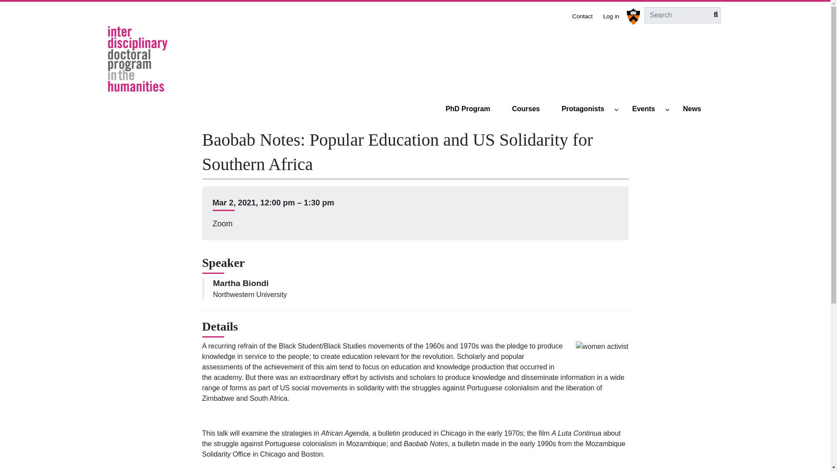 The image size is (837, 471). I want to click on Protagonists, so click(587, 109).